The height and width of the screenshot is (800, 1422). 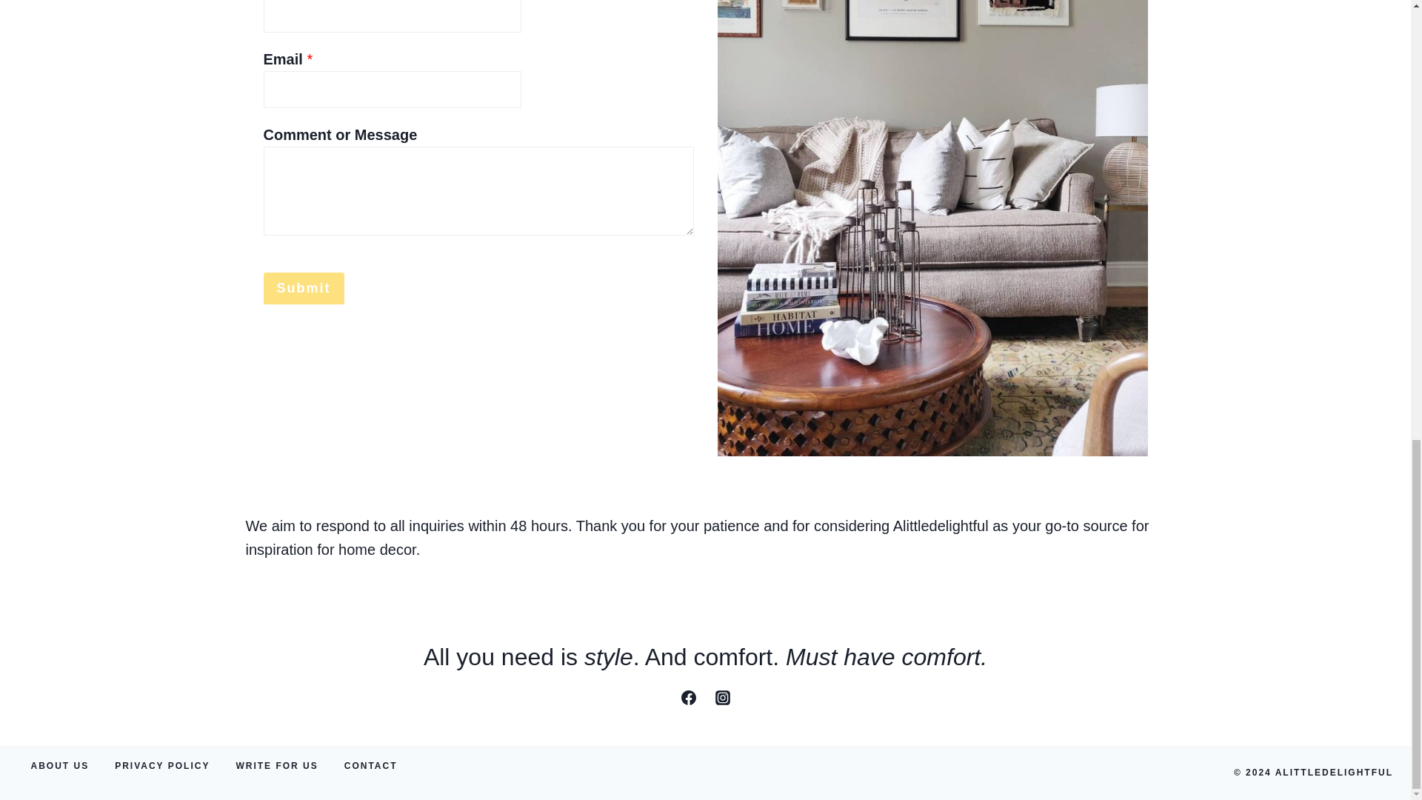 What do you see at coordinates (277, 766) in the screenshot?
I see `WRITE FOR US` at bounding box center [277, 766].